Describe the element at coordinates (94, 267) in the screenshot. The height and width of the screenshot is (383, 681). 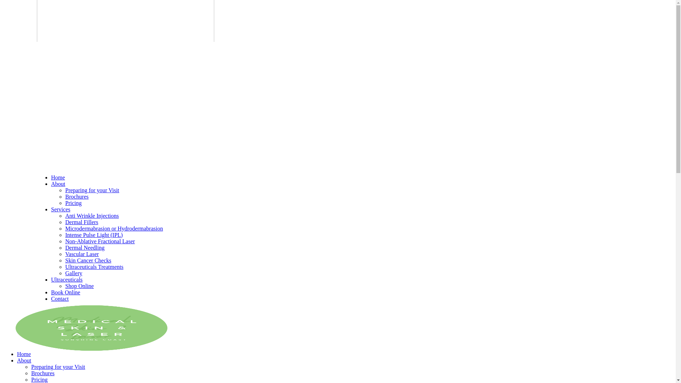
I see `Ultraceuticals Treatments` at that location.